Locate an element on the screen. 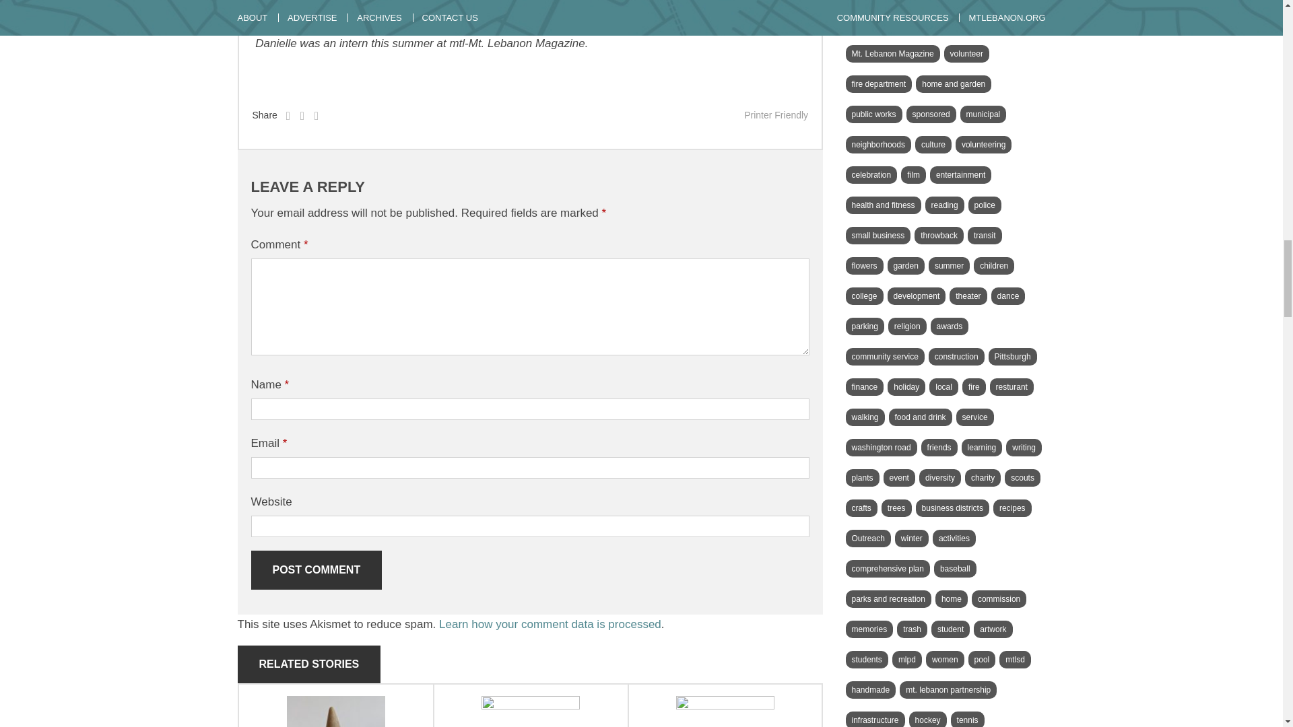  Printer Friendly is located at coordinates (776, 115).